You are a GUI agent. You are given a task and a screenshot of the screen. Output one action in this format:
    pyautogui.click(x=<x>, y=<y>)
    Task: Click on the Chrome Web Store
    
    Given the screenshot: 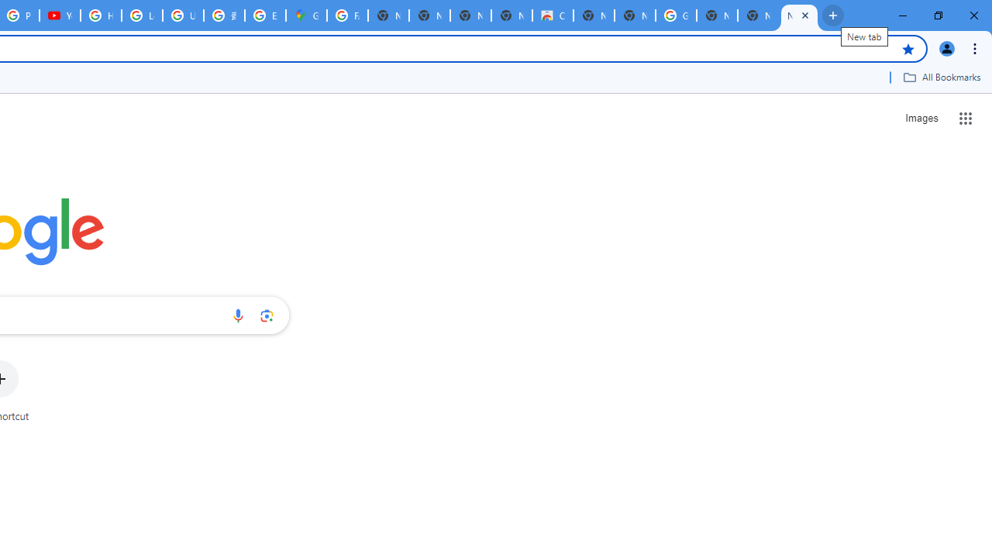 What is the action you would take?
    pyautogui.click(x=553, y=15)
    